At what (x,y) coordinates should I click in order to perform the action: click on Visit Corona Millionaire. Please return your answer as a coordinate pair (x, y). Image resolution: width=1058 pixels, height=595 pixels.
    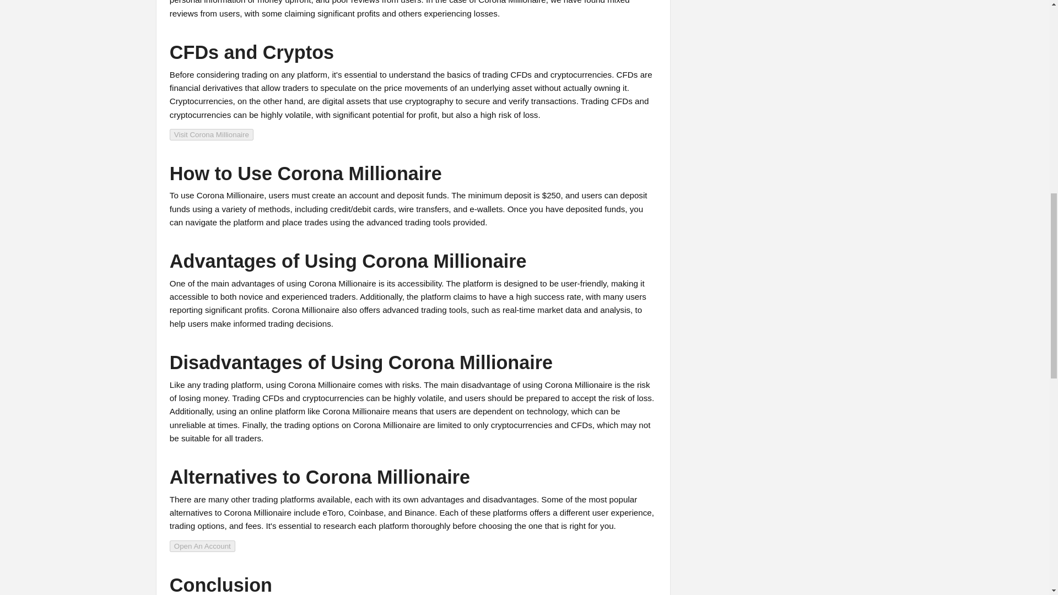
    Looking at the image, I should click on (212, 134).